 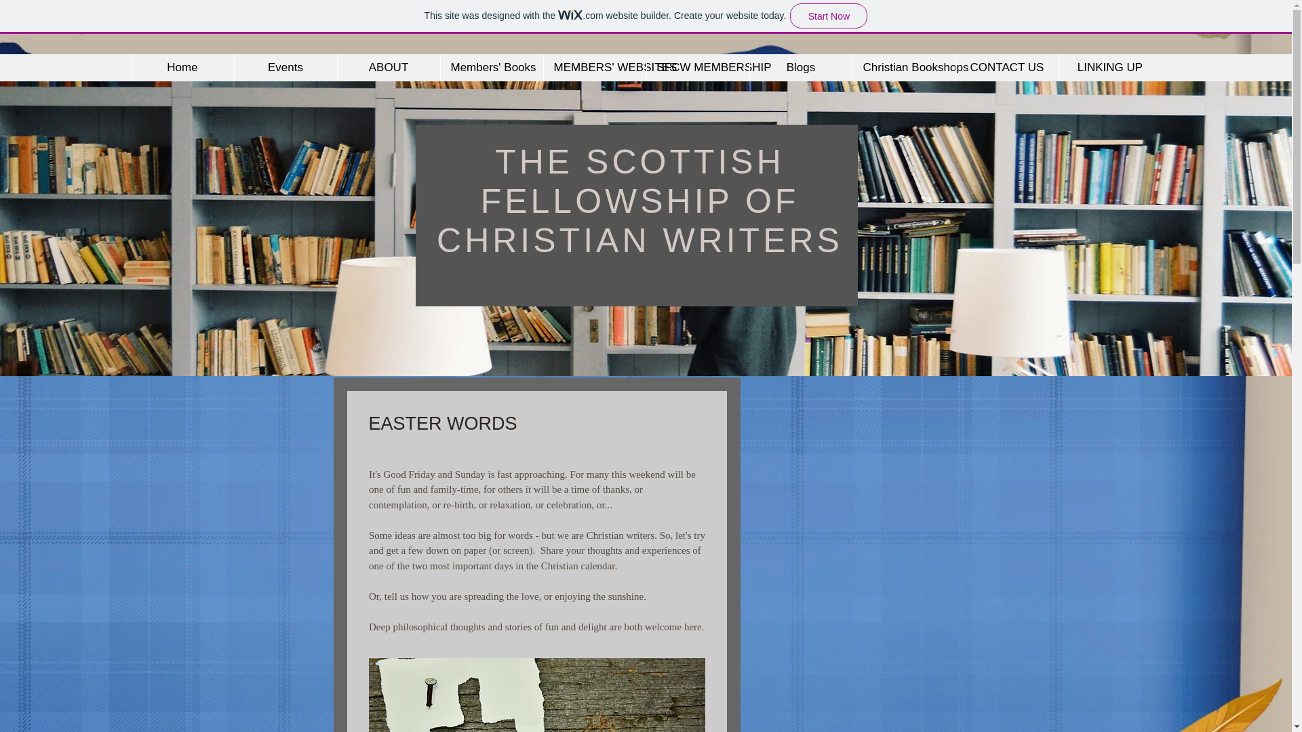 What do you see at coordinates (284, 67) in the screenshot?
I see `Events` at bounding box center [284, 67].